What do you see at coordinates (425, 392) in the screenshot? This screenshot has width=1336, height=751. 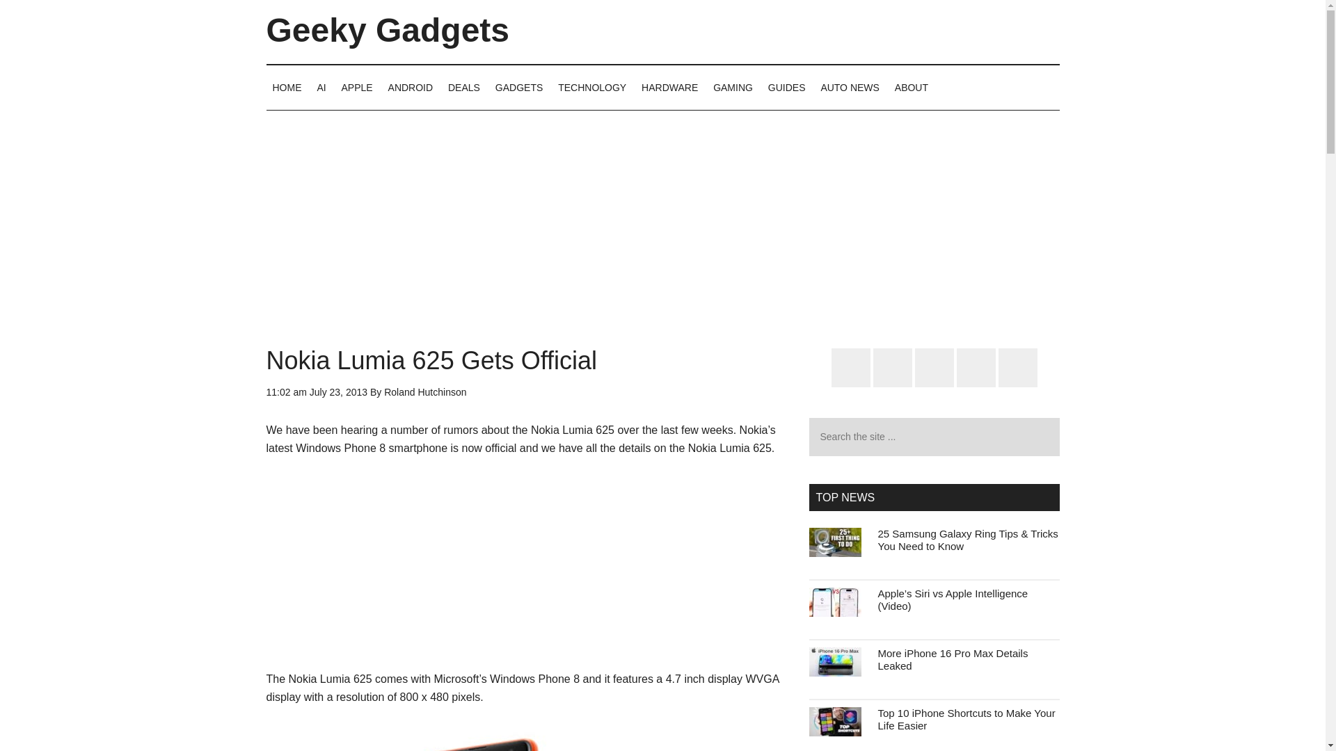 I see `Roland Hutchinson` at bounding box center [425, 392].